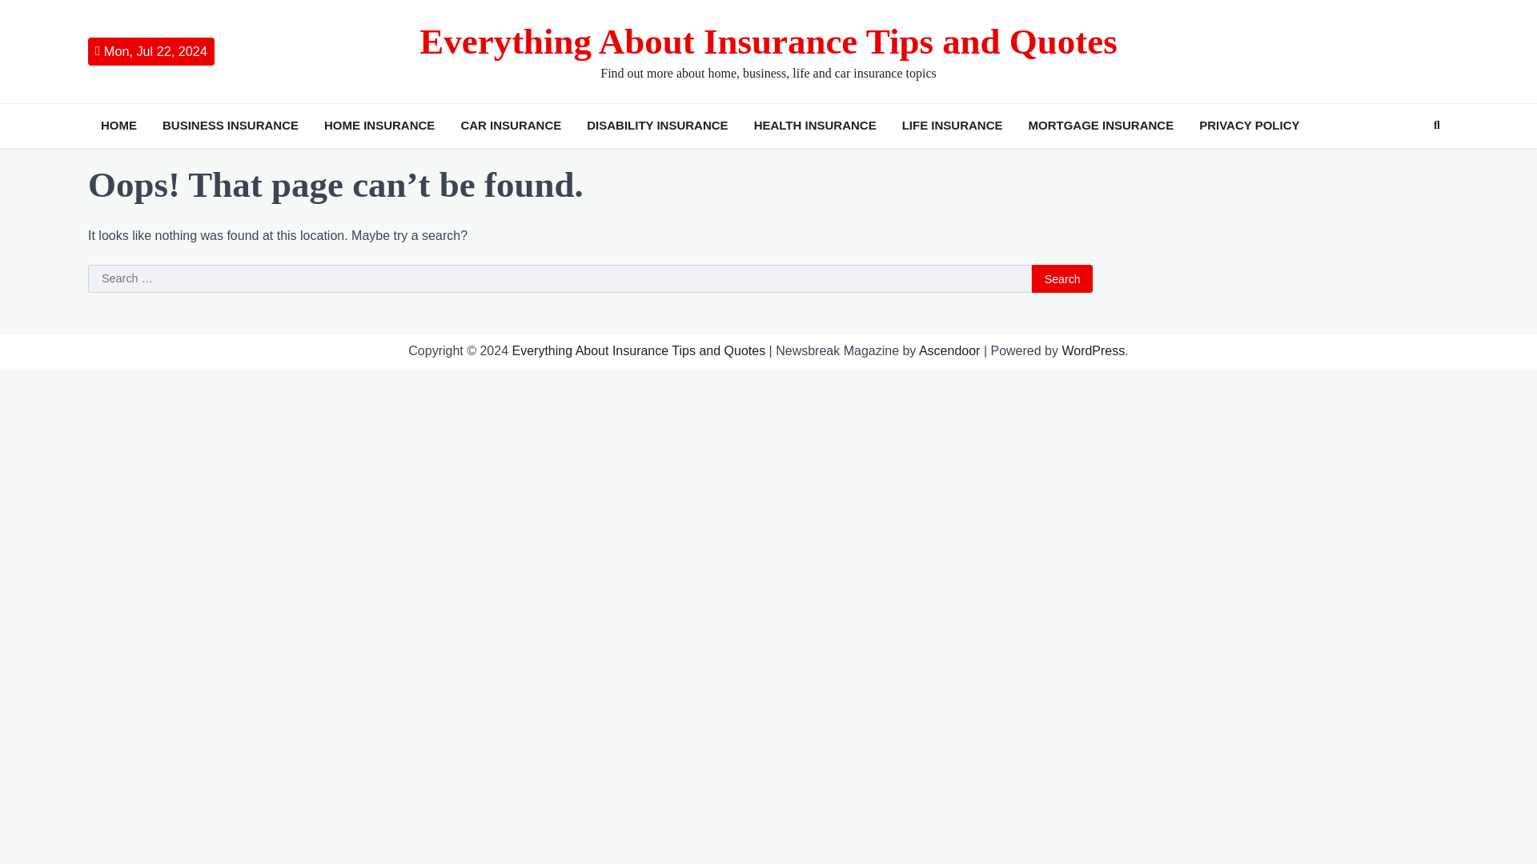 This screenshot has width=1537, height=864. What do you see at coordinates (1407, 163) in the screenshot?
I see `Search` at bounding box center [1407, 163].